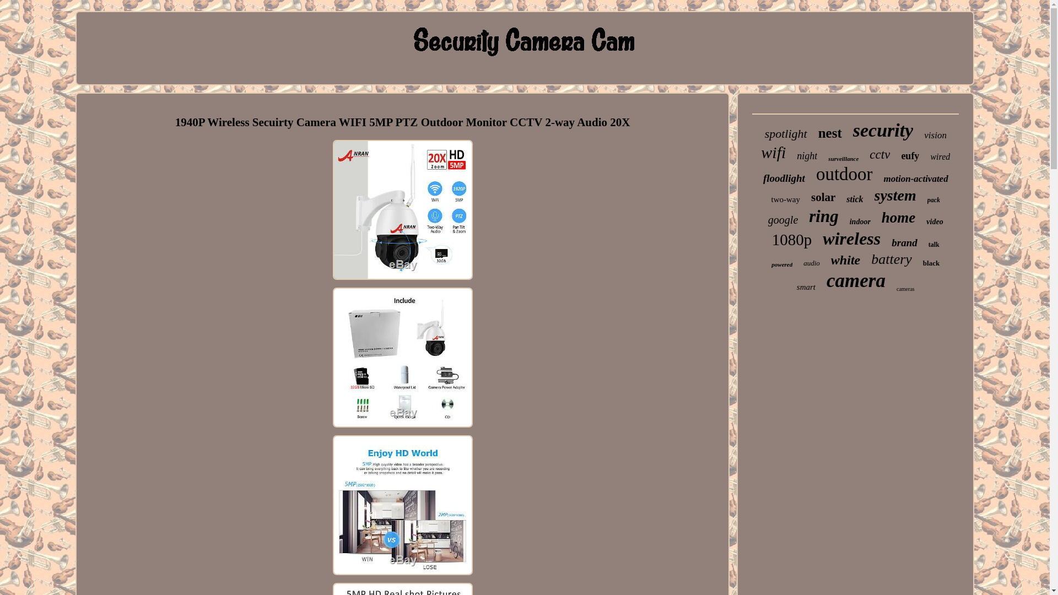  What do you see at coordinates (895, 196) in the screenshot?
I see `system` at bounding box center [895, 196].